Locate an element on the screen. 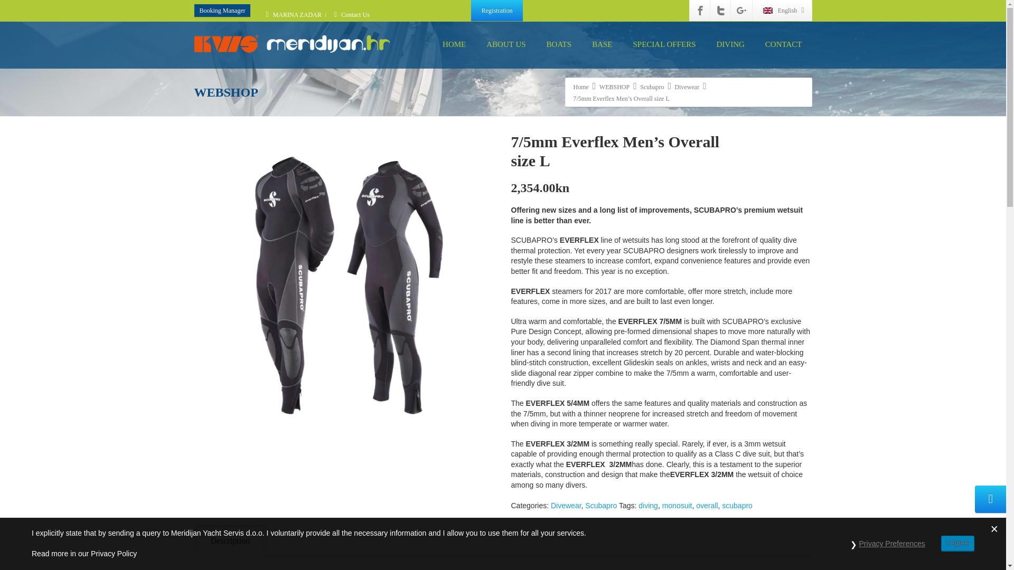  diving is located at coordinates (649, 506).